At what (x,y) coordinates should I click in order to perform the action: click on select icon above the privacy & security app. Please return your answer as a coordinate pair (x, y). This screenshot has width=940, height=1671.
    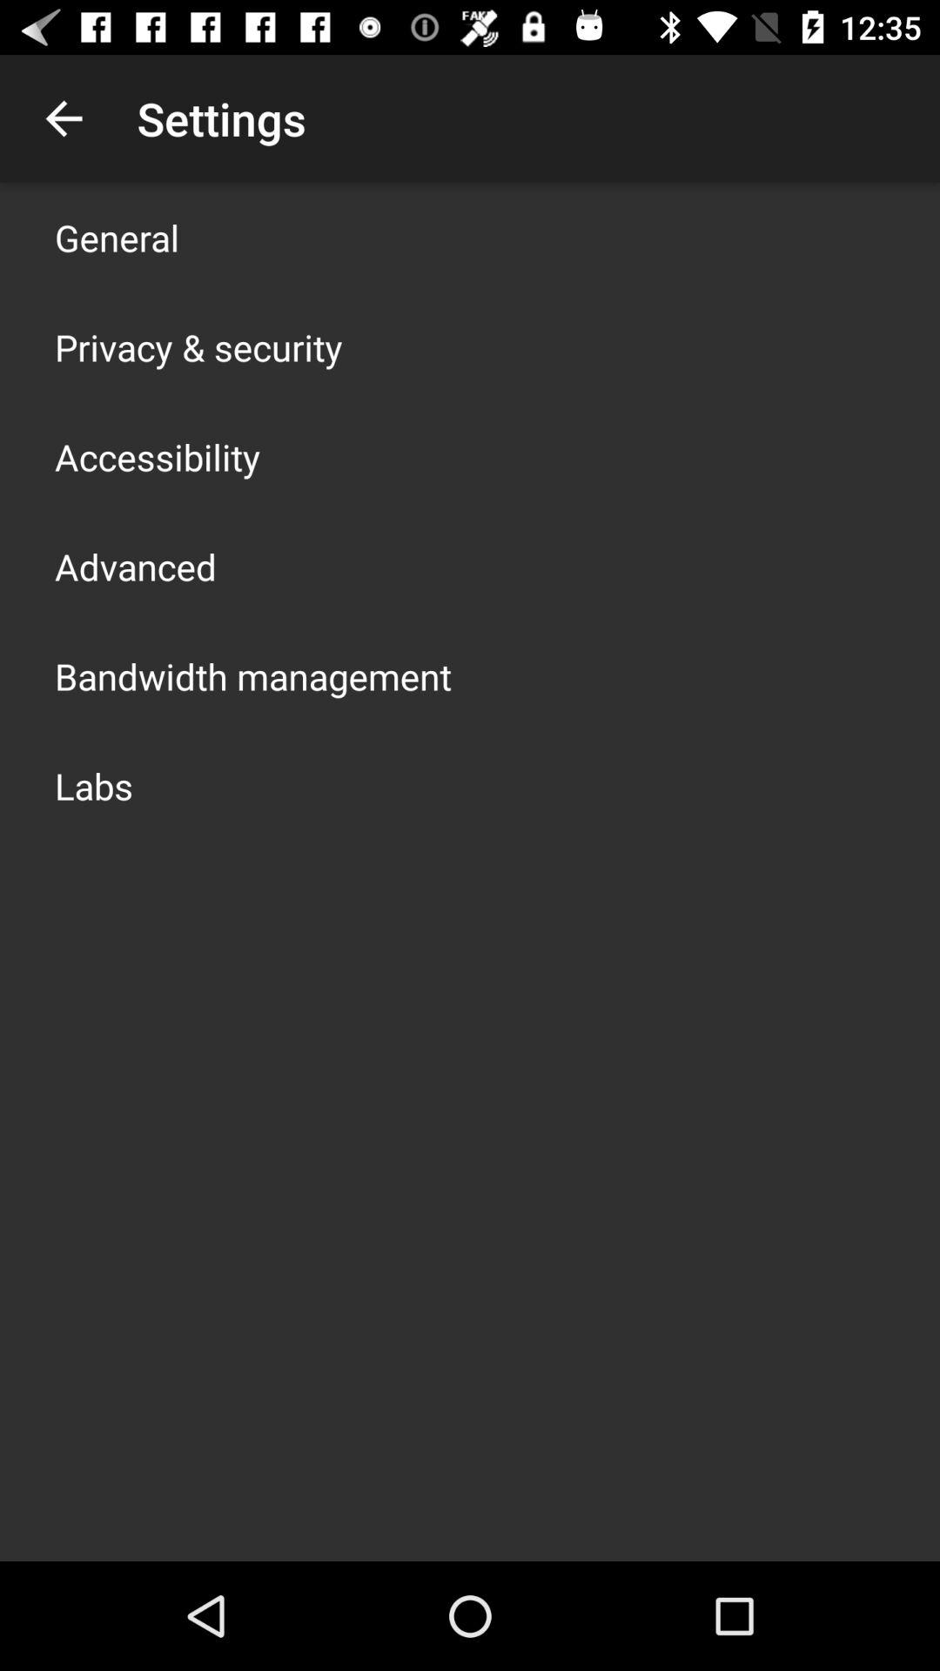
    Looking at the image, I should click on (117, 237).